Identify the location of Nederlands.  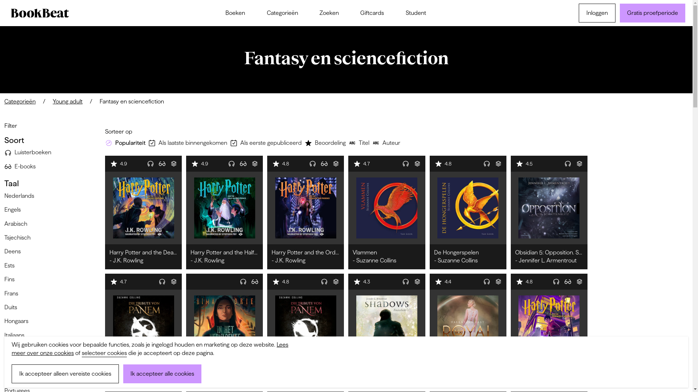
(21, 196).